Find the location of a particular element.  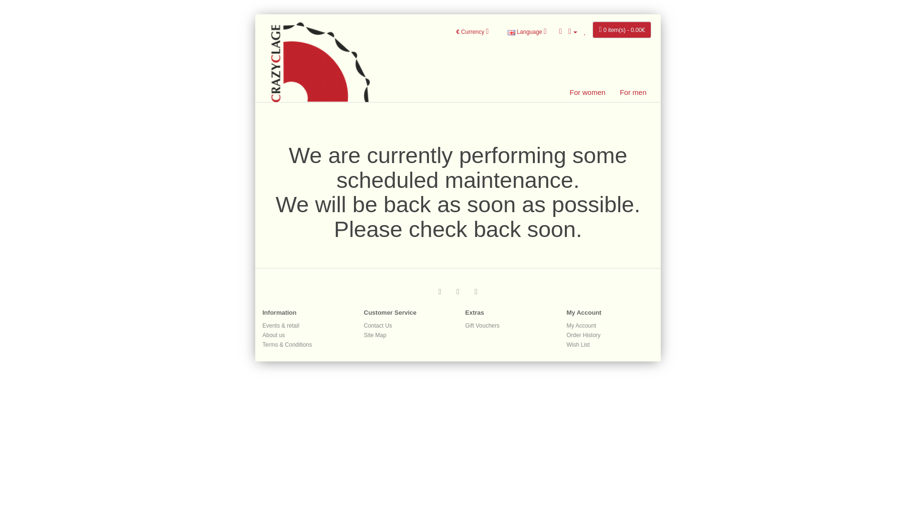

Site Map is located at coordinates (375, 335).